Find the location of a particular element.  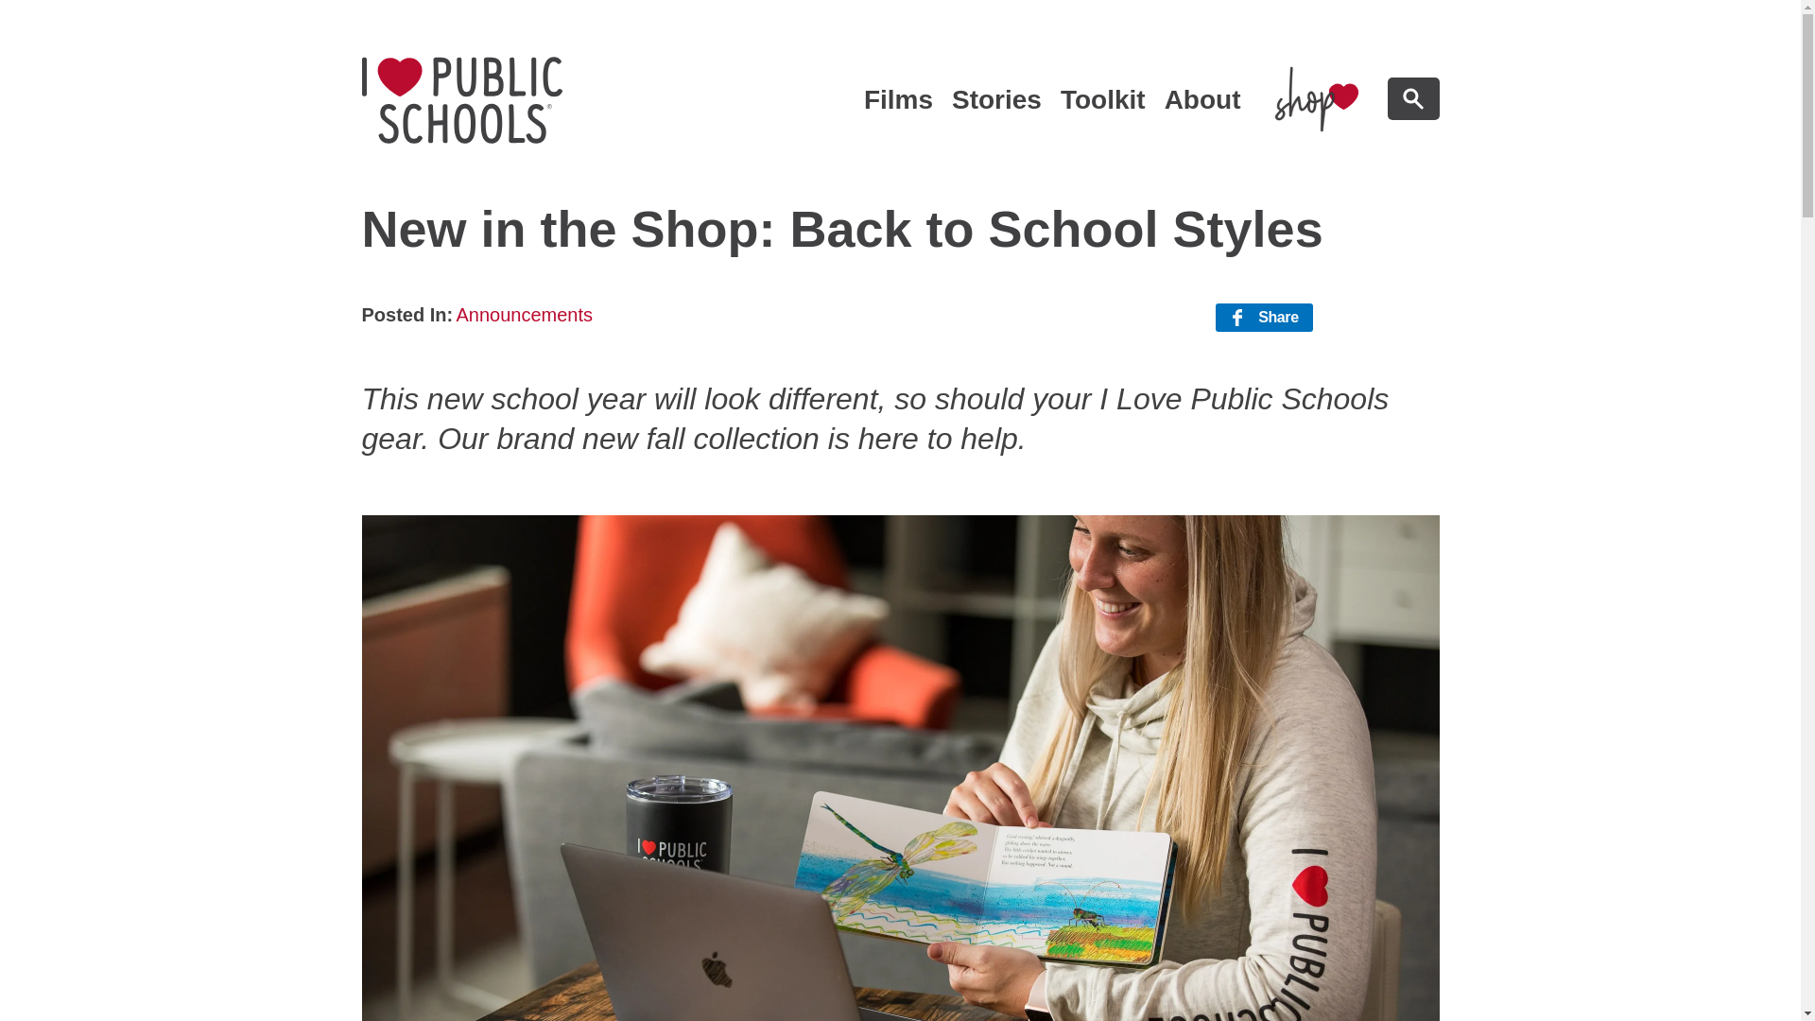

Stories is located at coordinates (461, 100).